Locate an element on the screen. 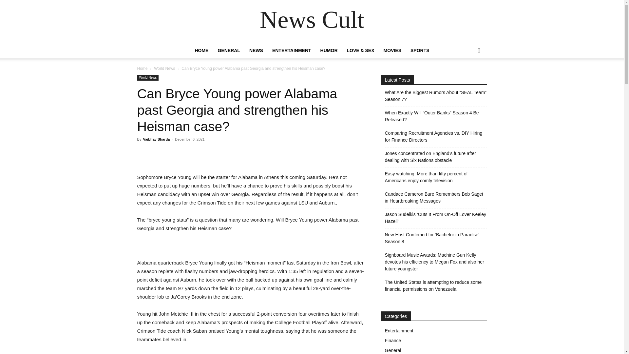  Vaibhav Sharda is located at coordinates (156, 139).